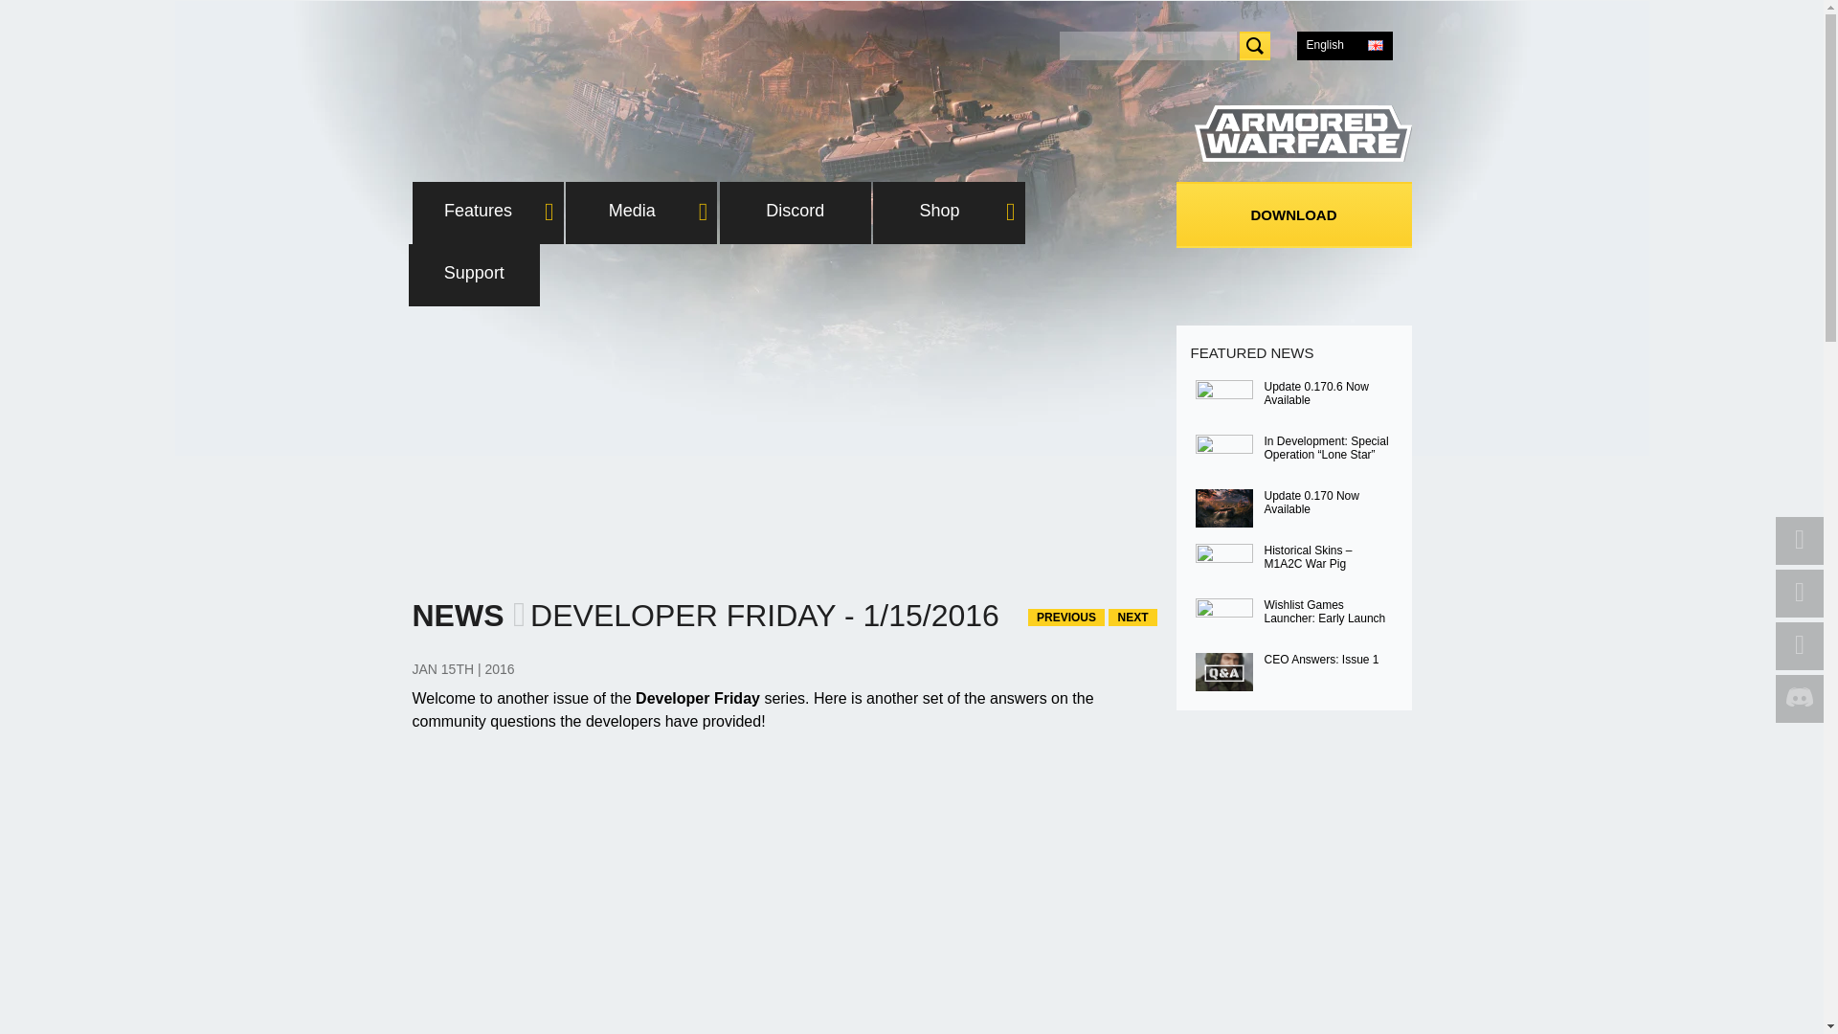 Image resolution: width=1838 pixels, height=1034 pixels. What do you see at coordinates (796, 213) in the screenshot?
I see `Discord` at bounding box center [796, 213].